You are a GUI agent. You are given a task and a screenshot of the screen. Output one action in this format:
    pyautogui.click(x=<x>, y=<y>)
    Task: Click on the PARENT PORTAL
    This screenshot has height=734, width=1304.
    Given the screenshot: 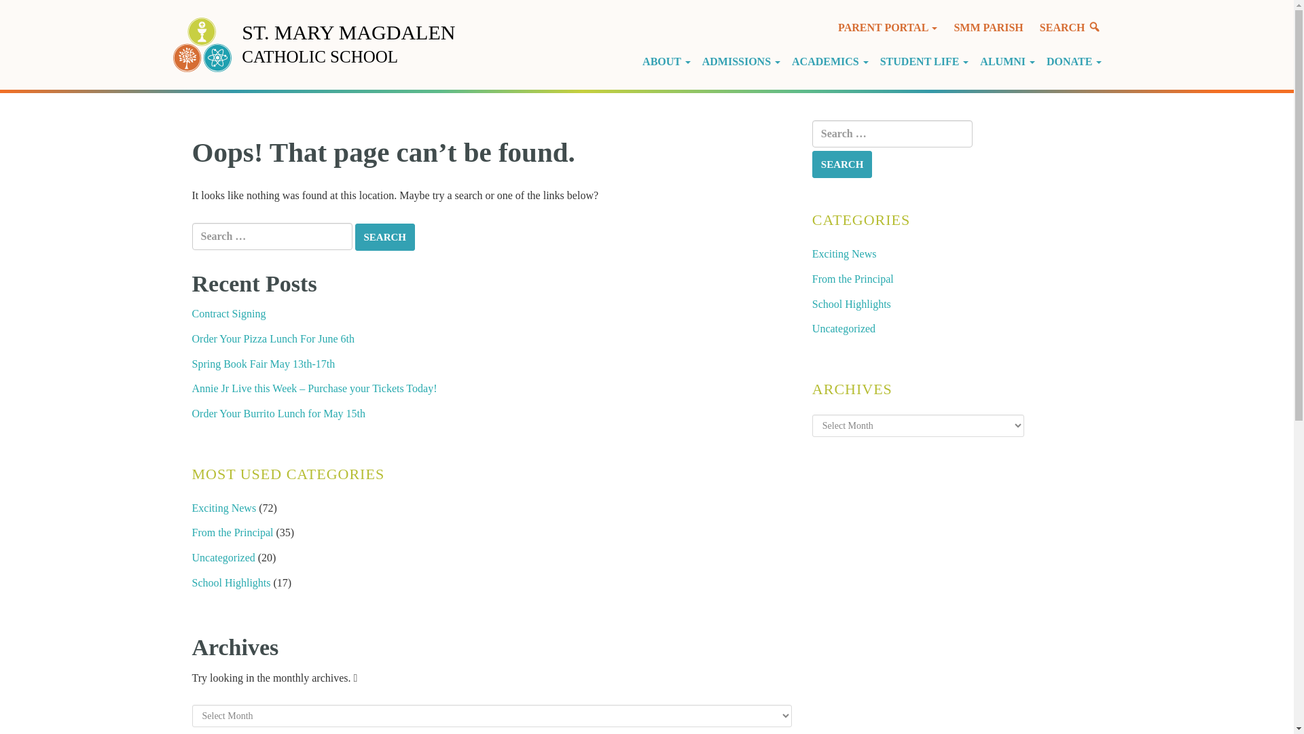 What is the action you would take?
    pyautogui.click(x=887, y=27)
    